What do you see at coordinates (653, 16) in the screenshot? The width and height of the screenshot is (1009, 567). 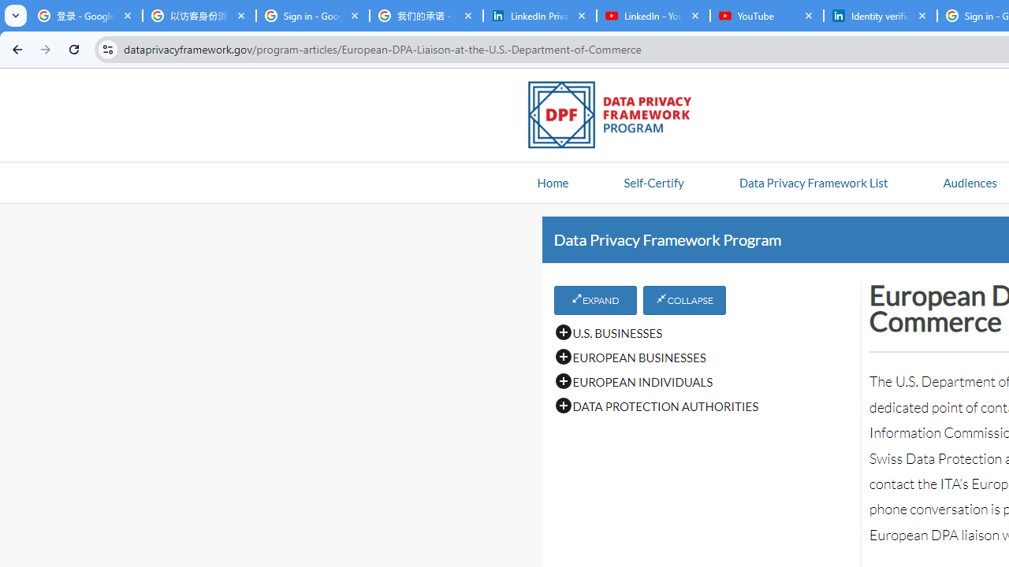 I see `LinkedIn - YouTube` at bounding box center [653, 16].